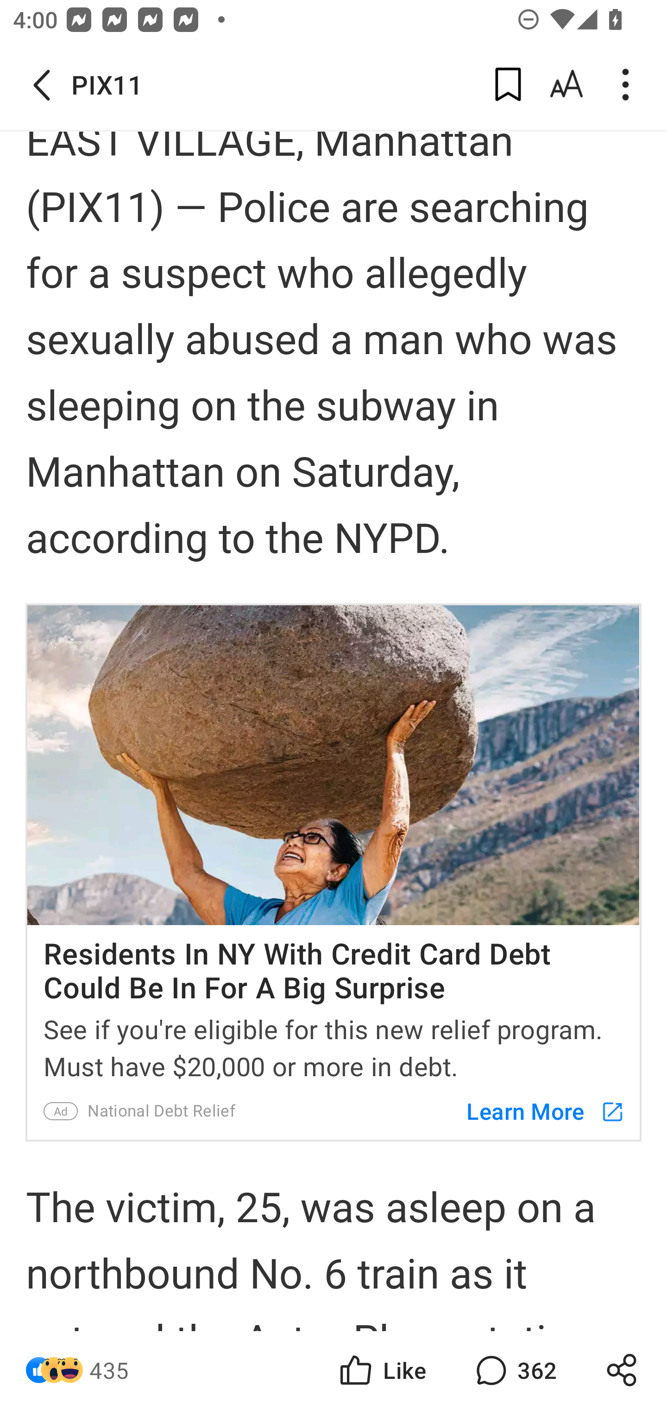 This screenshot has height=1409, width=667. What do you see at coordinates (382, 1370) in the screenshot?
I see `Like` at bounding box center [382, 1370].